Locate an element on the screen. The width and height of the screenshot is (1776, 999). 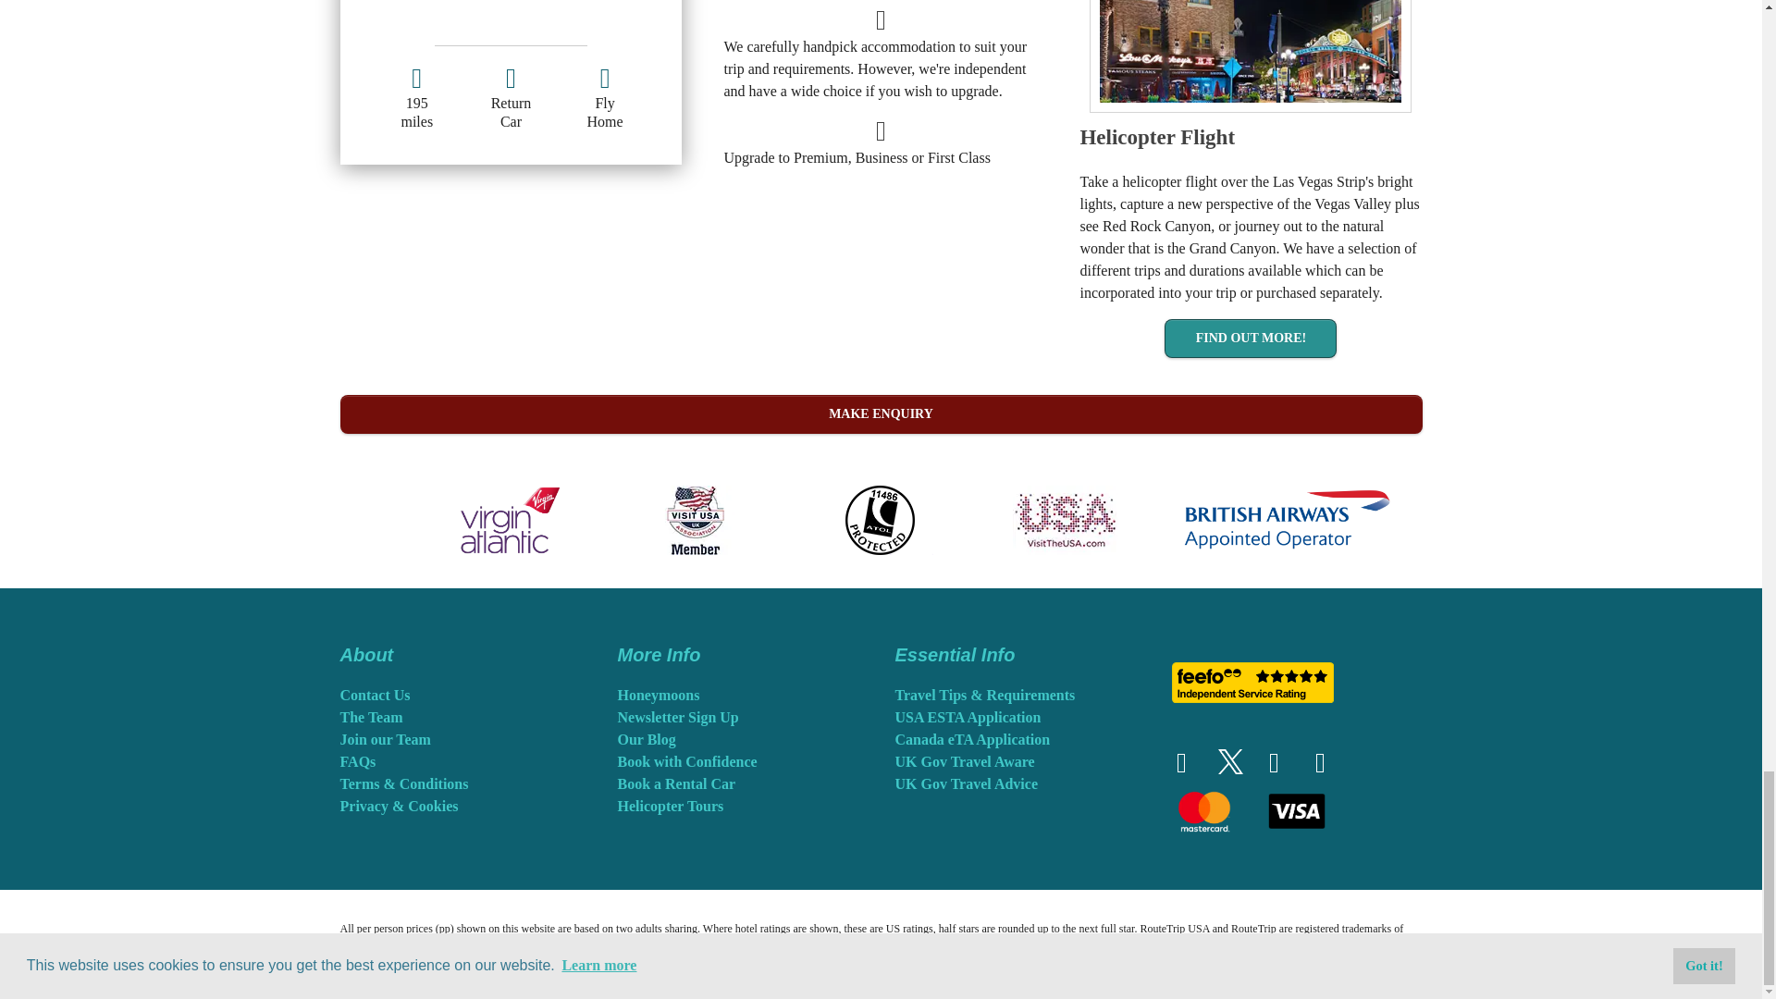
Our customer Feefo rating is located at coordinates (1252, 683).